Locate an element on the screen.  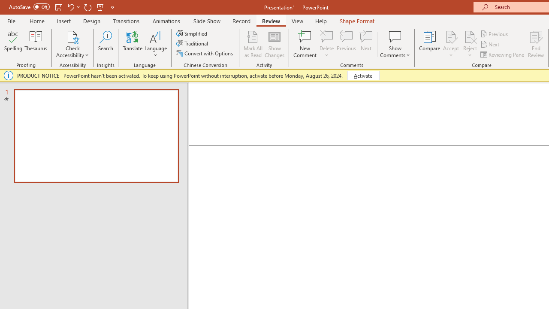
Accept Change is located at coordinates (451, 36).